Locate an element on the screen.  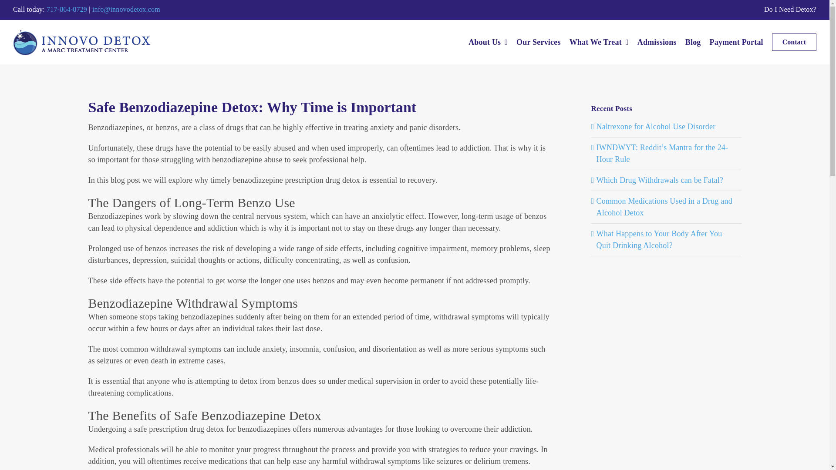
Naltrexone for Alcohol Use Disorder is located at coordinates (656, 126).